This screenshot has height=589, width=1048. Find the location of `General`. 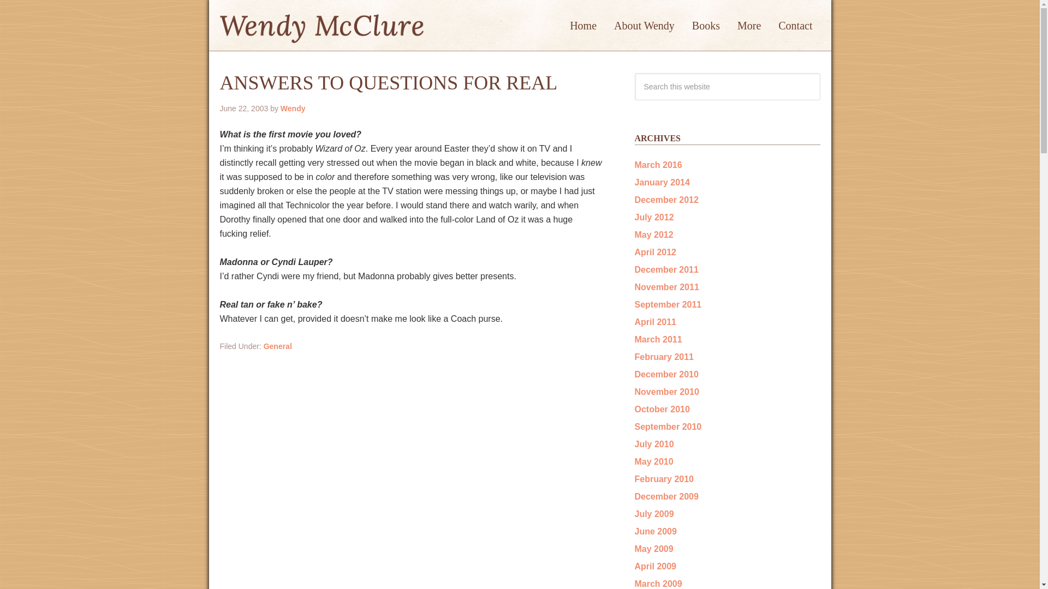

General is located at coordinates (278, 346).